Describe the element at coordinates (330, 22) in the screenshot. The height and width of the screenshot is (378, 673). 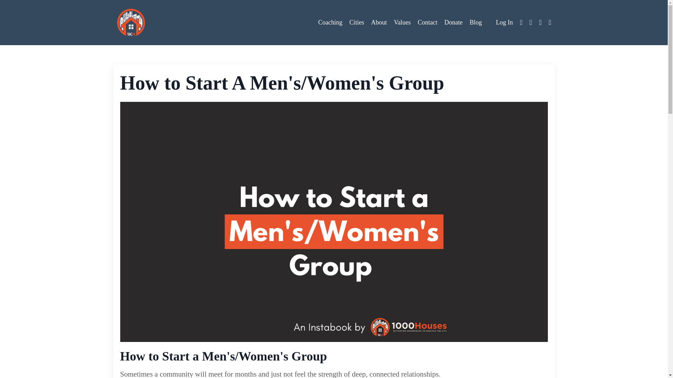
I see `Coaching` at that location.